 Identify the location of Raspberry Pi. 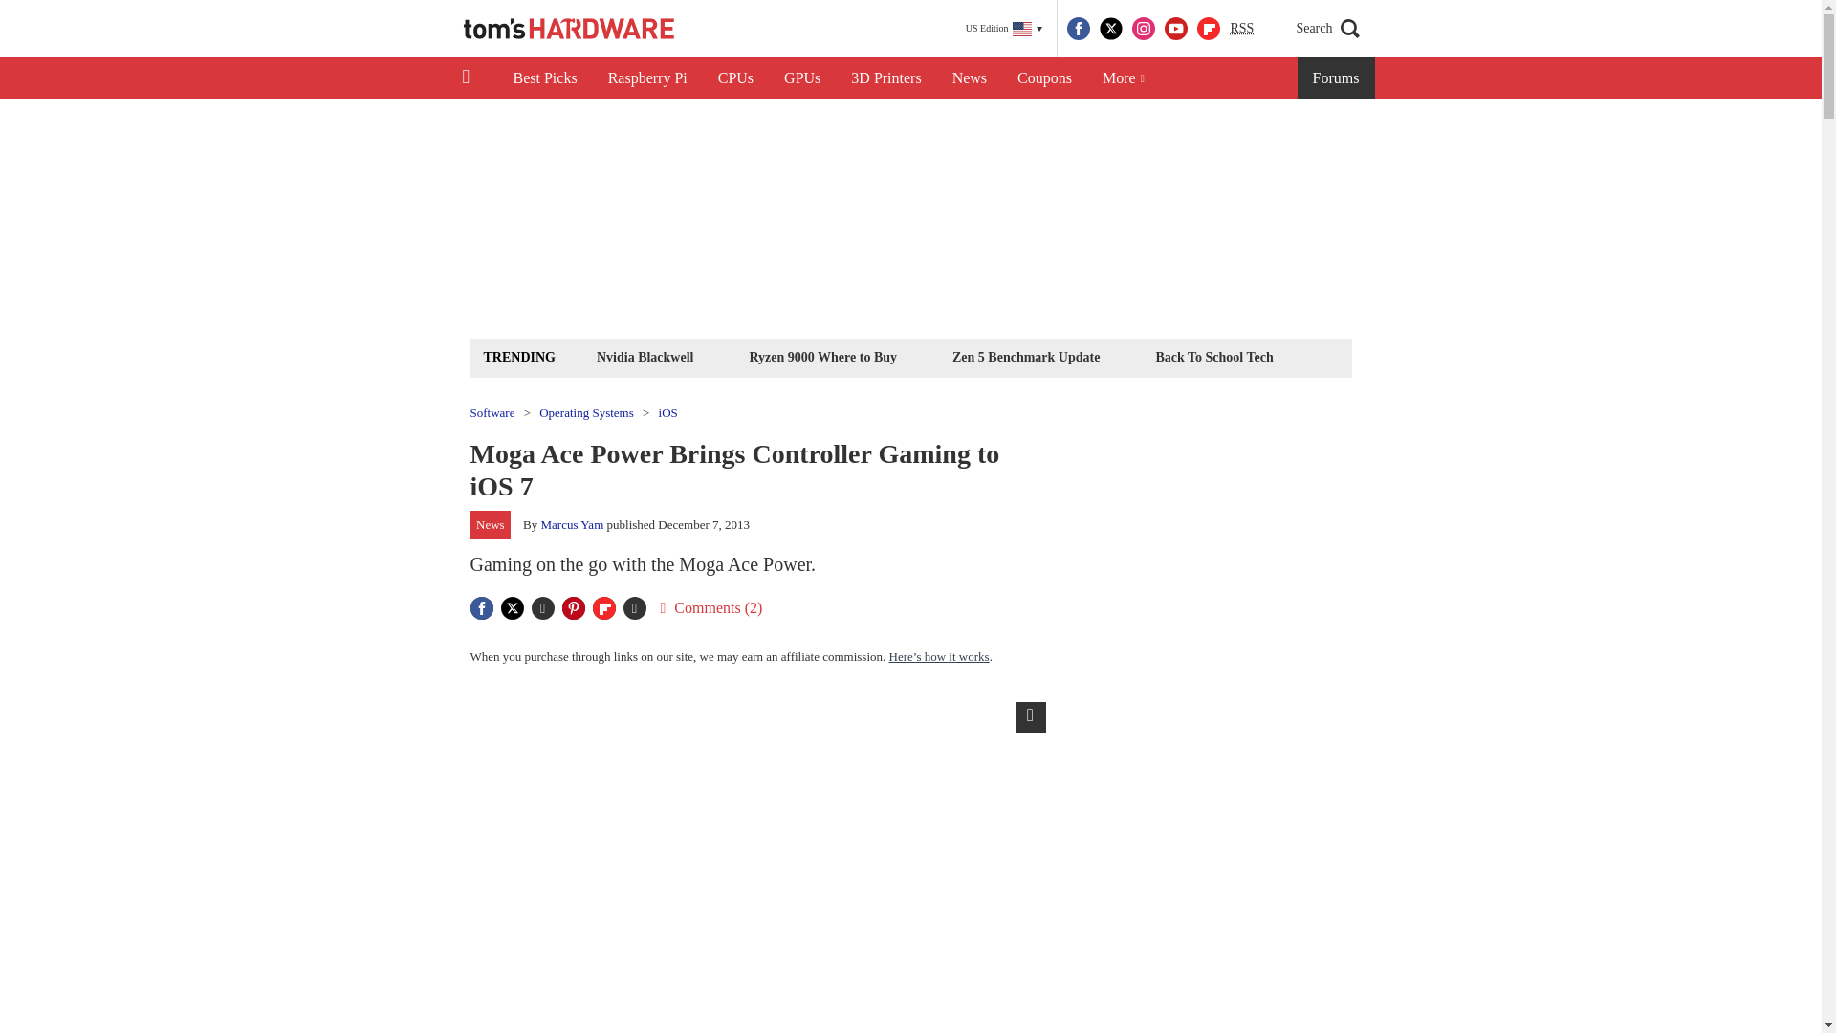
(648, 78).